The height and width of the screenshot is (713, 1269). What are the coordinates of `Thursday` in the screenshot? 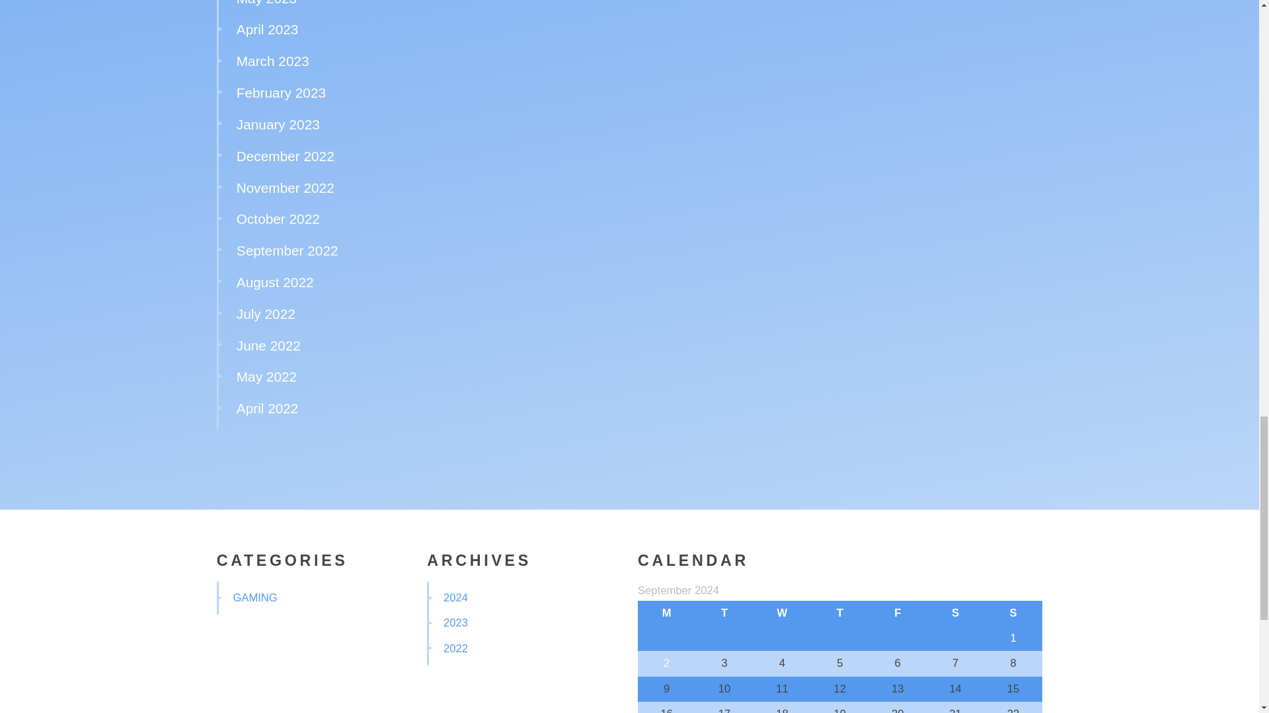 It's located at (839, 613).